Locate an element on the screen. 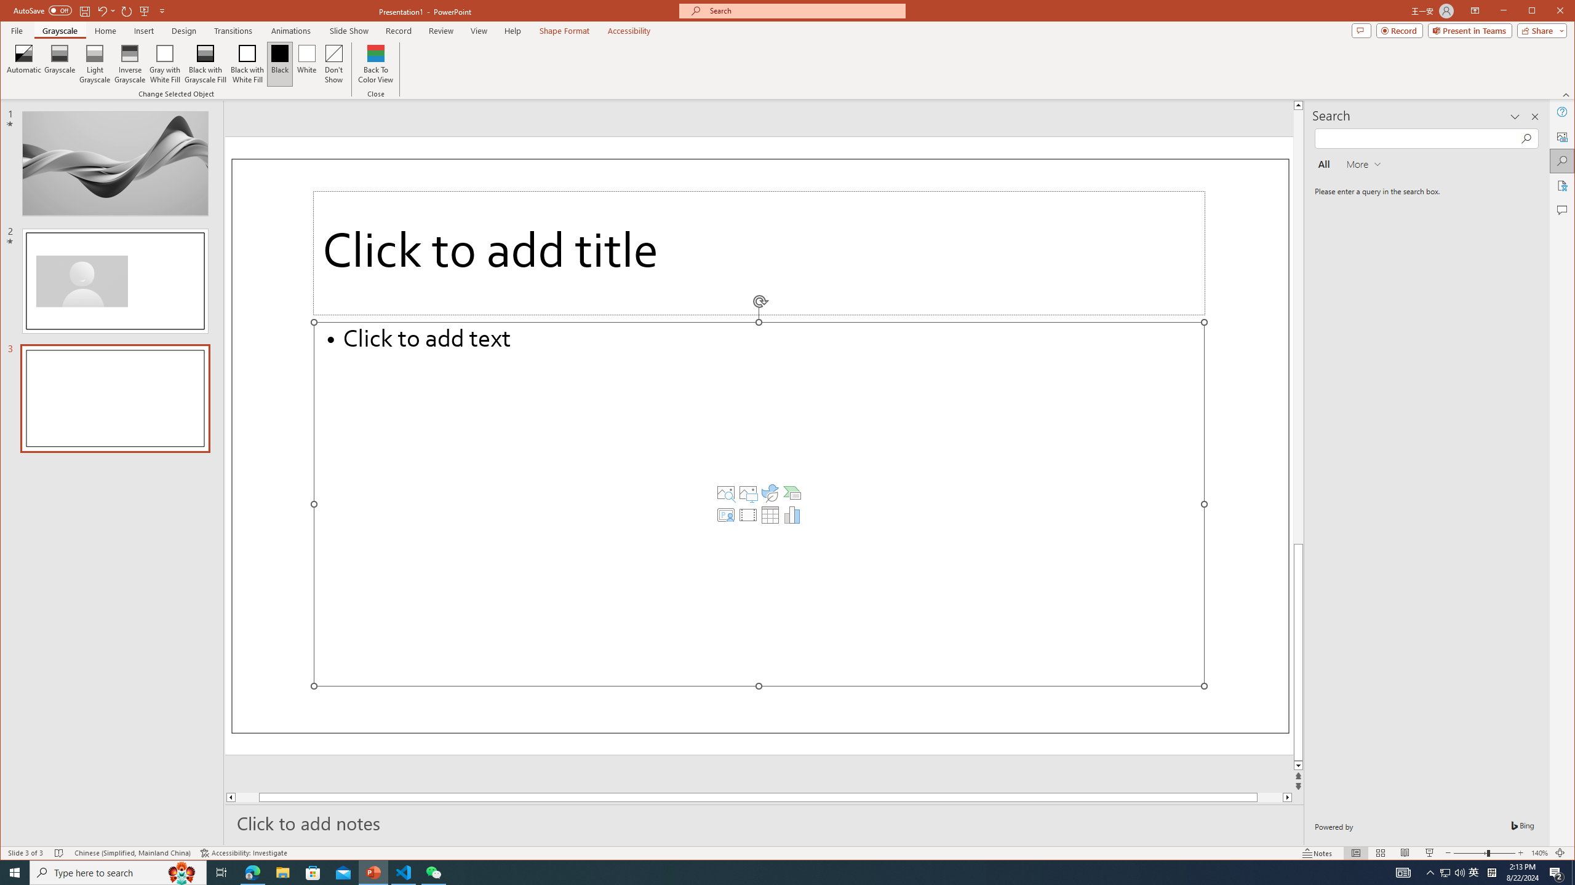 Image resolution: width=1575 pixels, height=885 pixels. Black with Grayscale Fill is located at coordinates (205, 64).